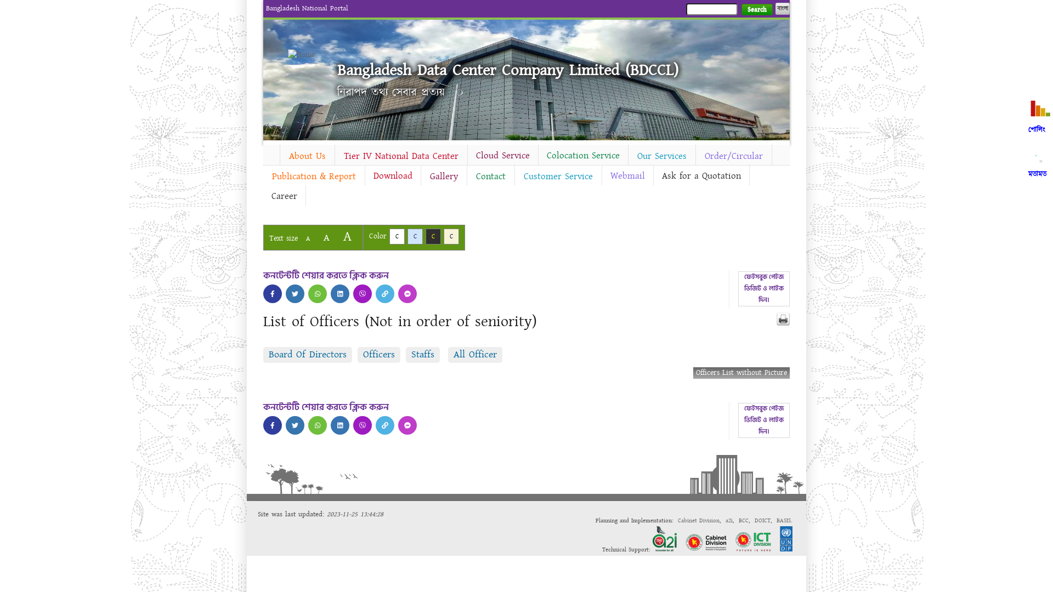  I want to click on Officers List without Picture, so click(741, 373).